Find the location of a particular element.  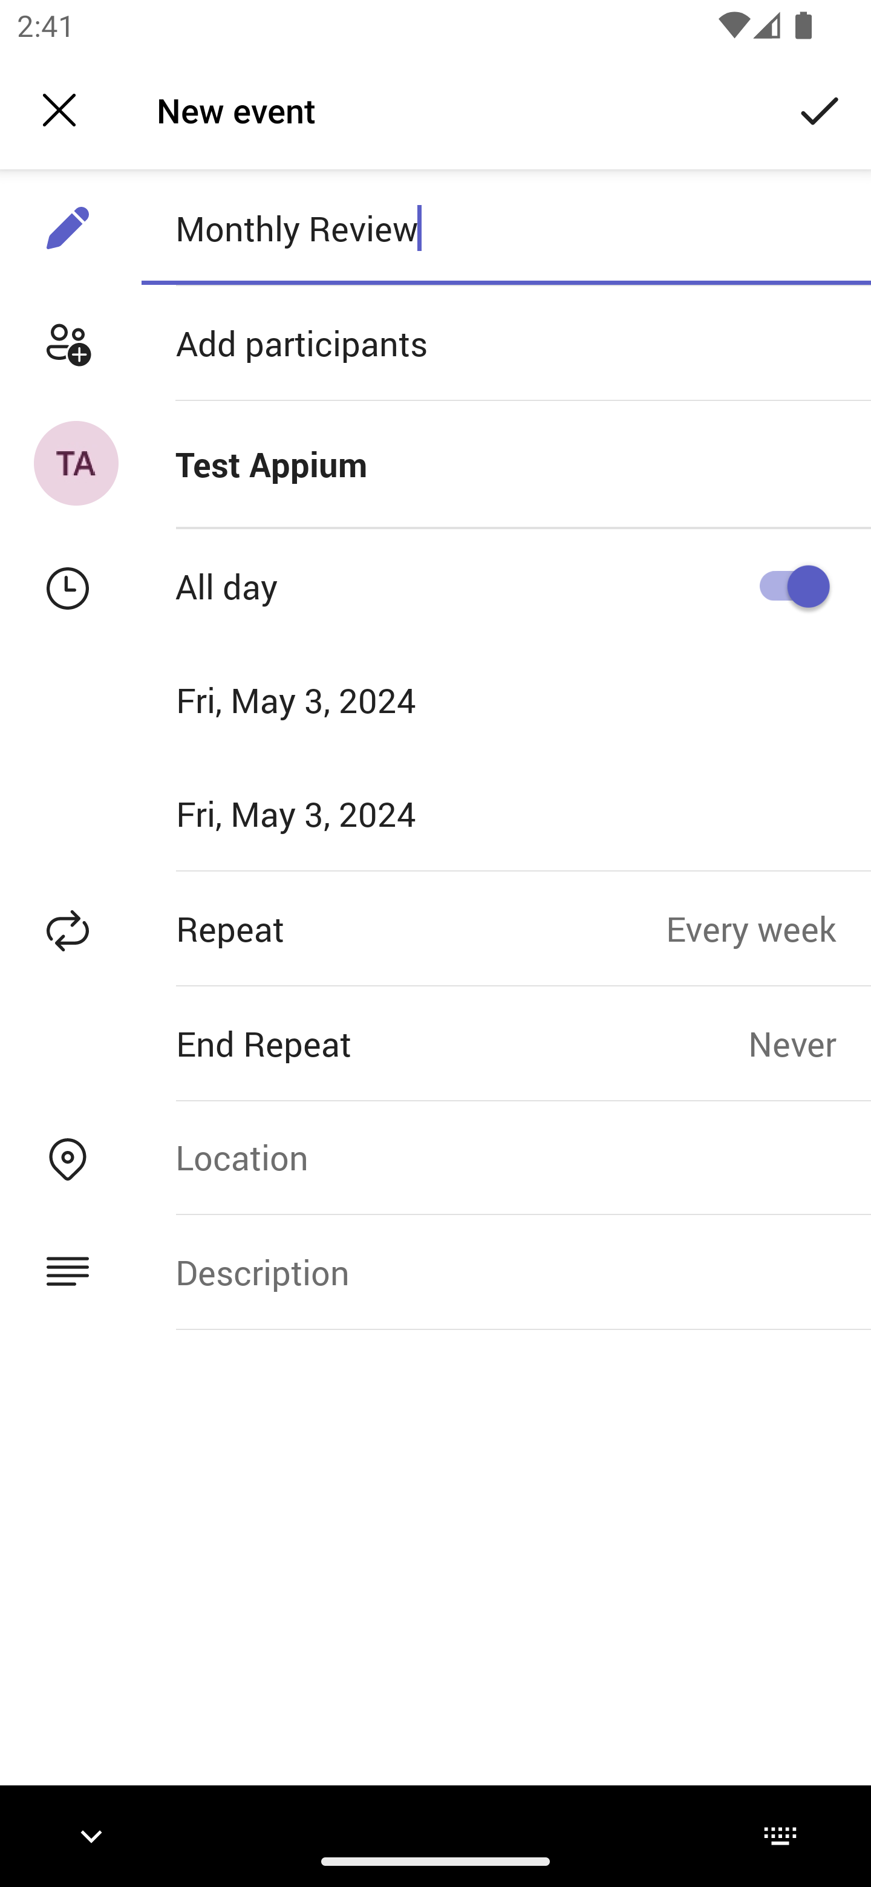

Description is located at coordinates (506, 1271).